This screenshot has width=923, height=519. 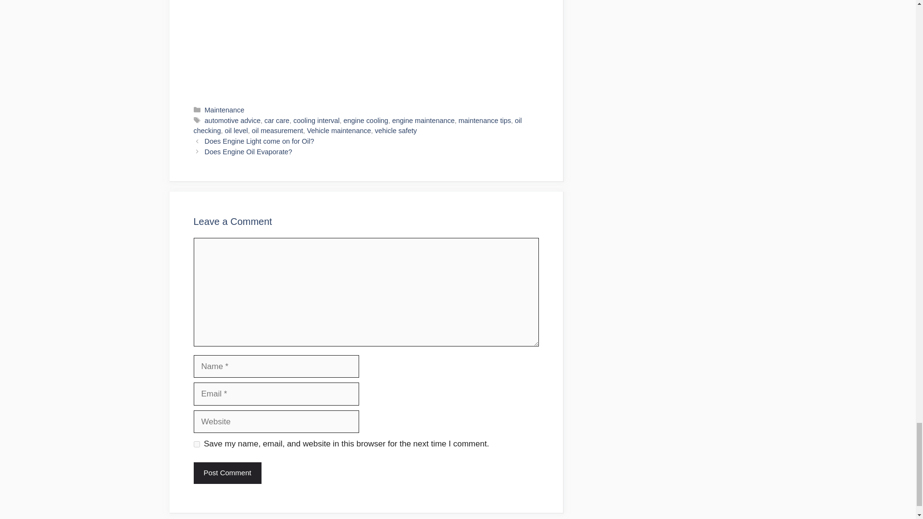 I want to click on Post Comment, so click(x=227, y=473).